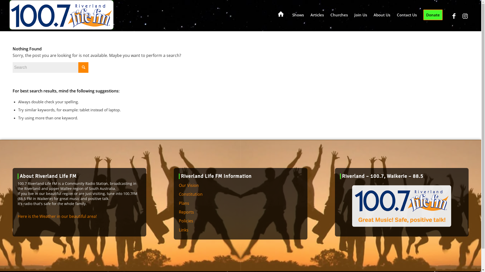 The width and height of the screenshot is (485, 272). What do you see at coordinates (382, 15) in the screenshot?
I see `About Us` at bounding box center [382, 15].